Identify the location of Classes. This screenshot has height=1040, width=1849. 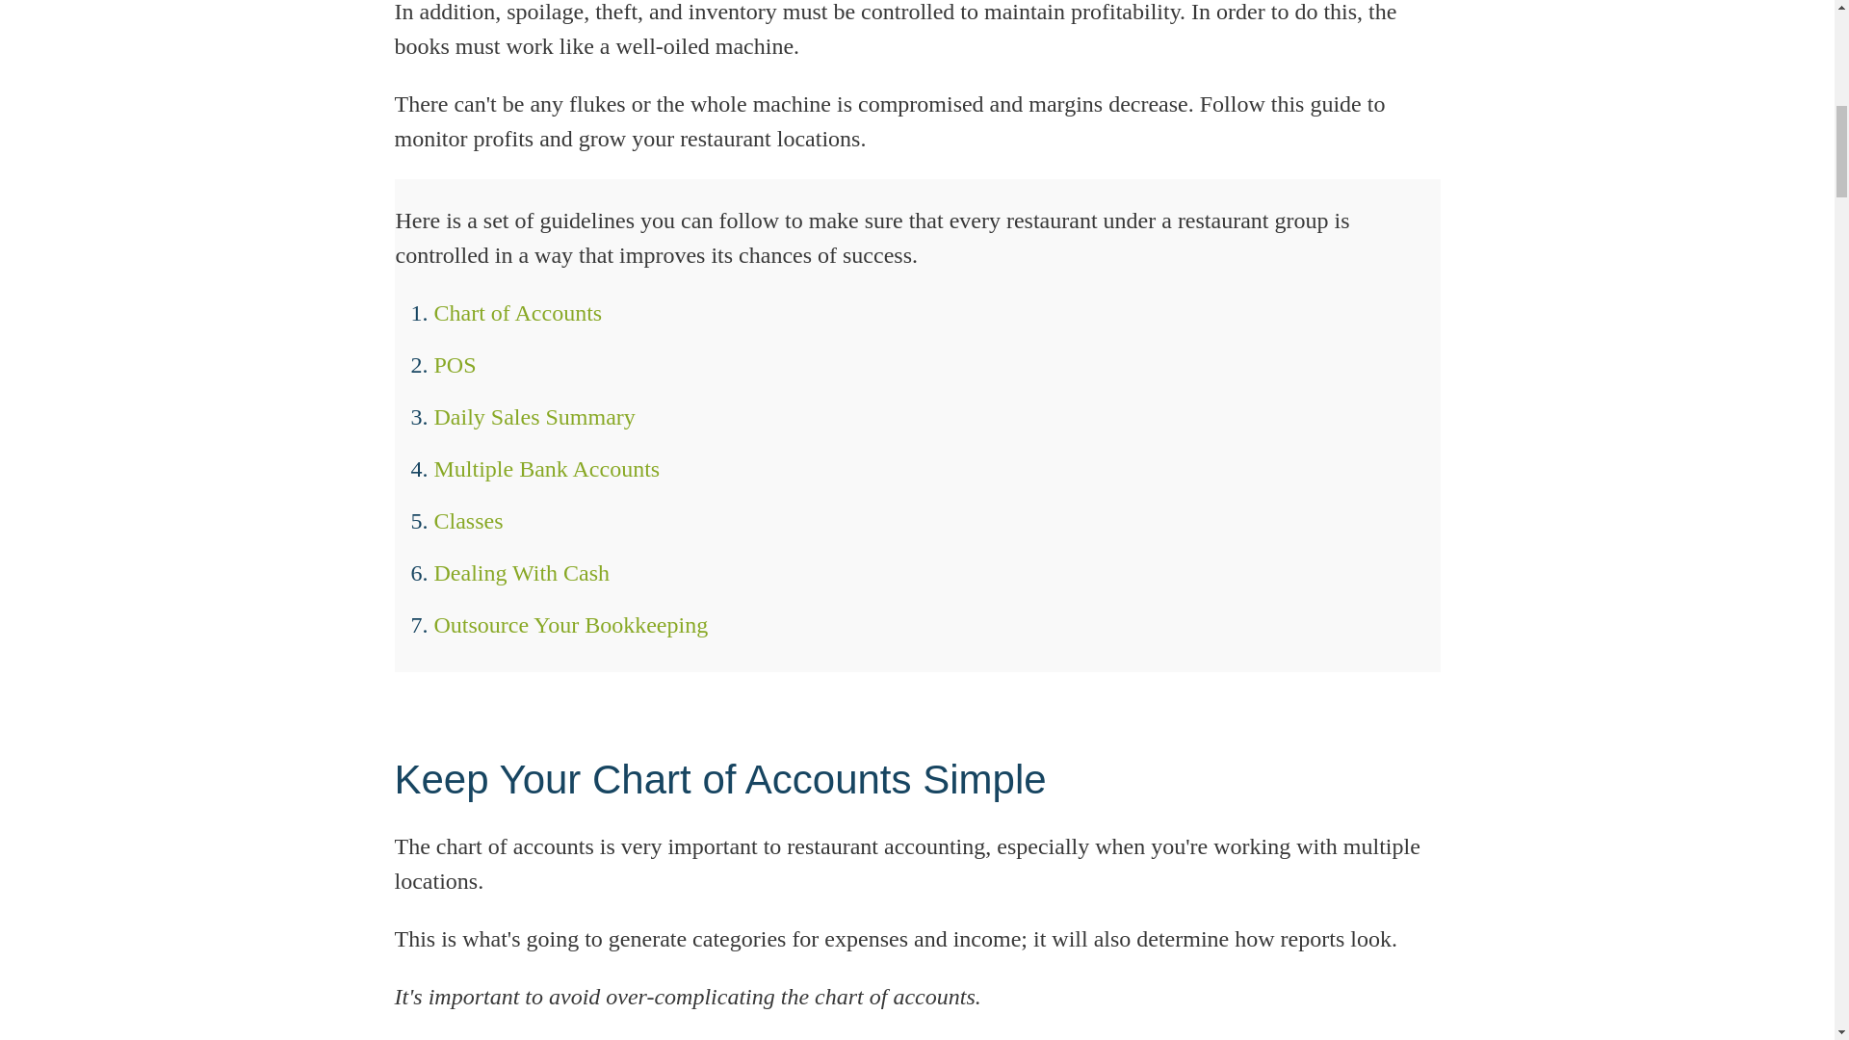
(468, 521).